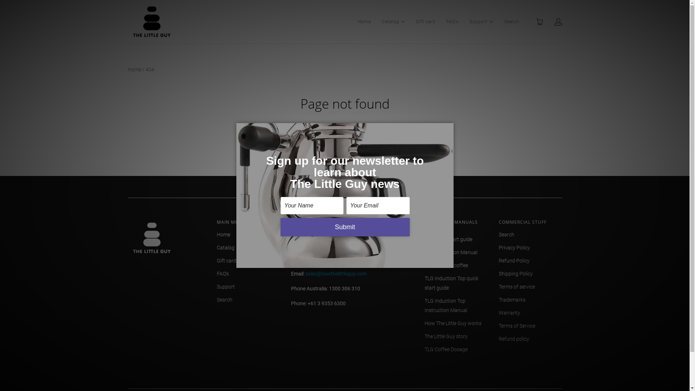  What do you see at coordinates (336, 274) in the screenshot?
I see `sales@lovethelittleguy.com` at bounding box center [336, 274].